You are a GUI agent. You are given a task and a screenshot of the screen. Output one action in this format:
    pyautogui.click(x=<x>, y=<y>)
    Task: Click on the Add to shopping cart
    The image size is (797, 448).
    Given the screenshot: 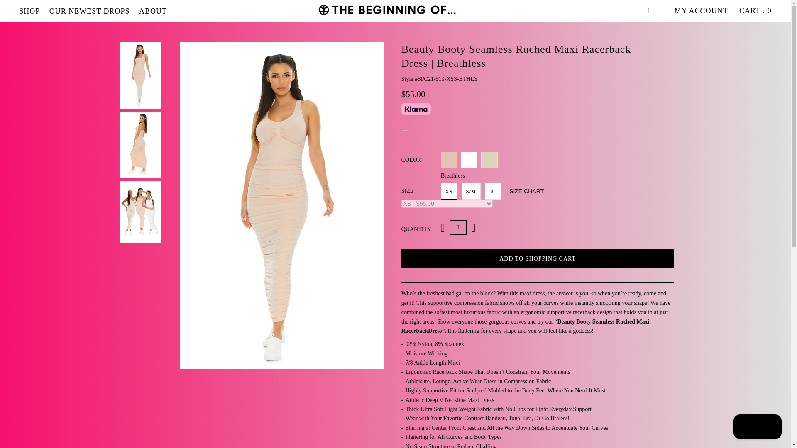 What is the action you would take?
    pyautogui.click(x=538, y=258)
    